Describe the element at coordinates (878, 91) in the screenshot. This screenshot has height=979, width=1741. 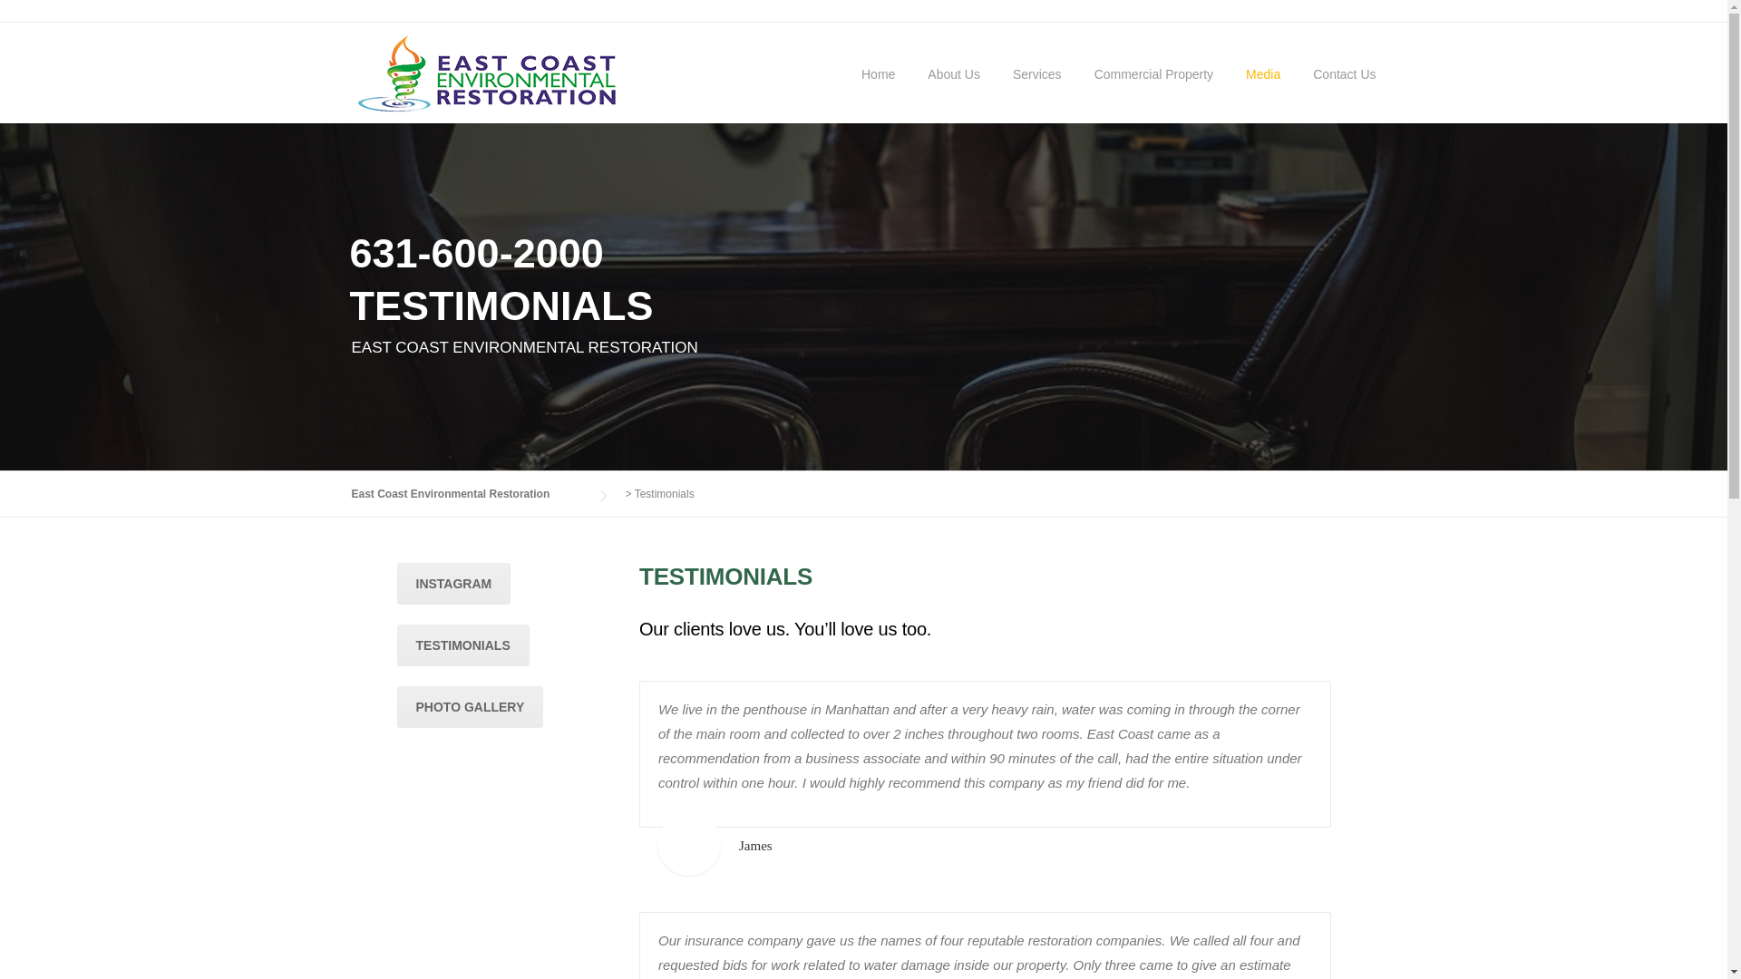
I see `Home` at that location.